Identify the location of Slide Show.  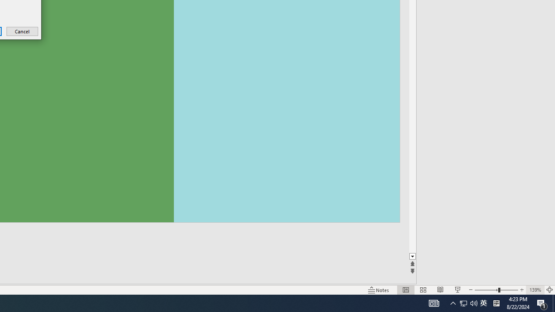
(379, 289).